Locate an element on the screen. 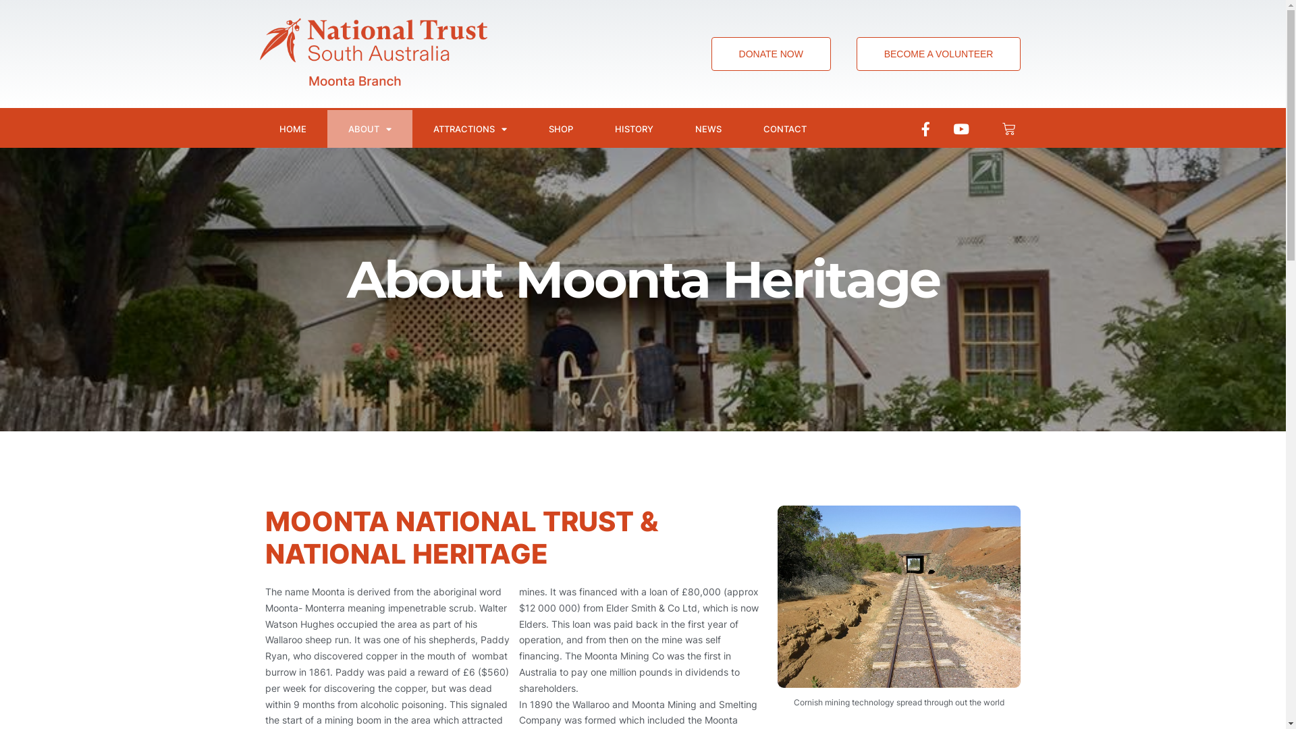  DONATE NOW is located at coordinates (771, 54).